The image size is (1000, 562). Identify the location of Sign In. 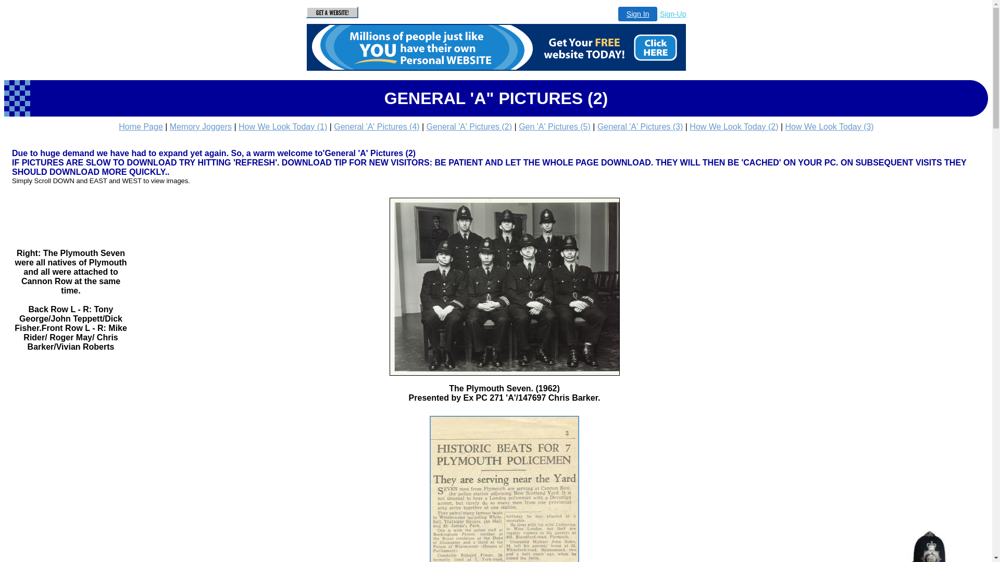
(638, 14).